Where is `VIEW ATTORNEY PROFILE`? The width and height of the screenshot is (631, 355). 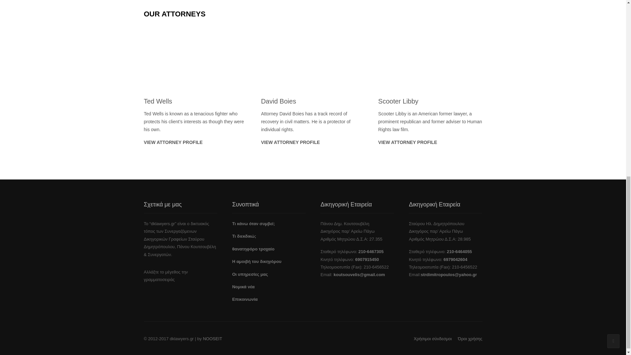 VIEW ATTORNEY PROFILE is located at coordinates (173, 142).